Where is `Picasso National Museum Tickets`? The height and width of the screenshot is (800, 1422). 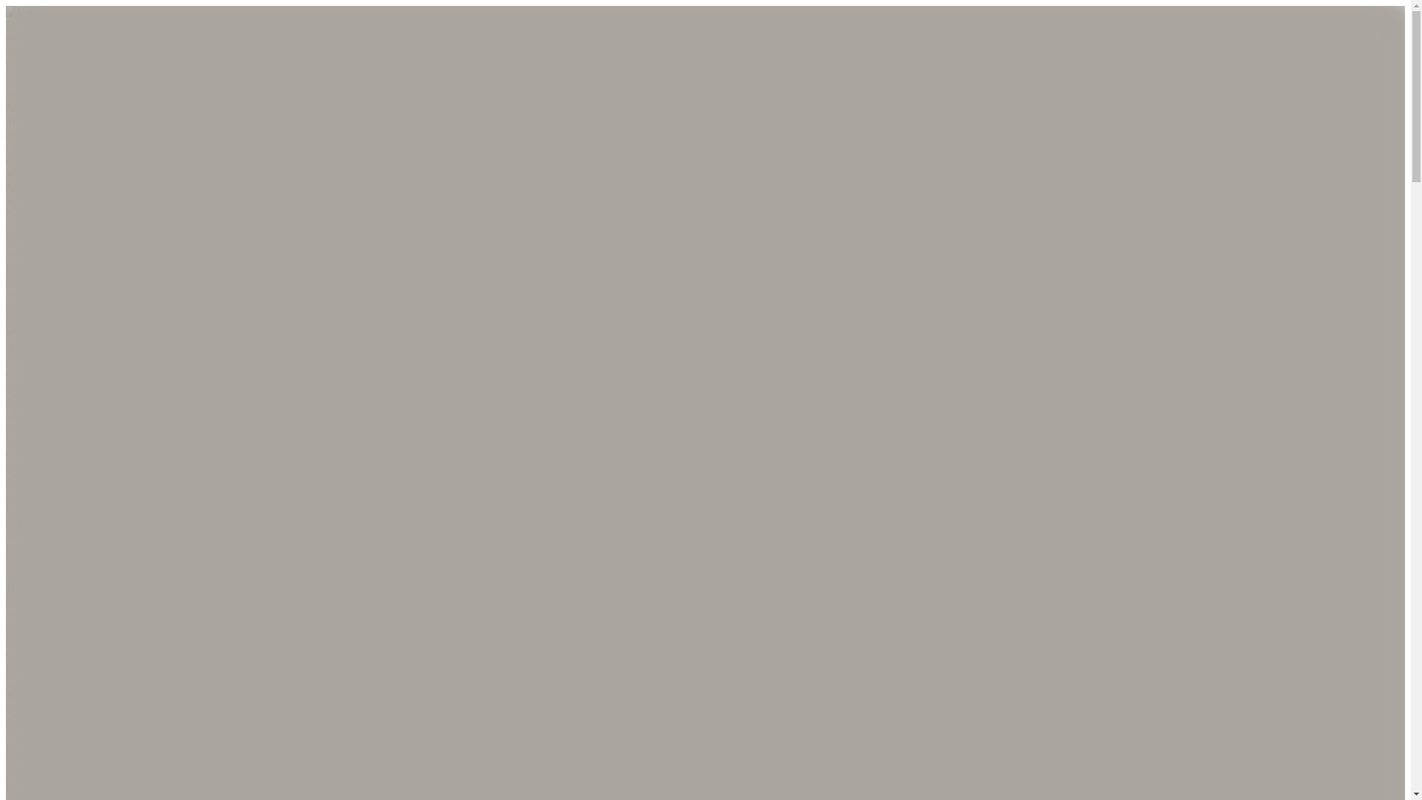 Picasso National Museum Tickets is located at coordinates (86, 494).